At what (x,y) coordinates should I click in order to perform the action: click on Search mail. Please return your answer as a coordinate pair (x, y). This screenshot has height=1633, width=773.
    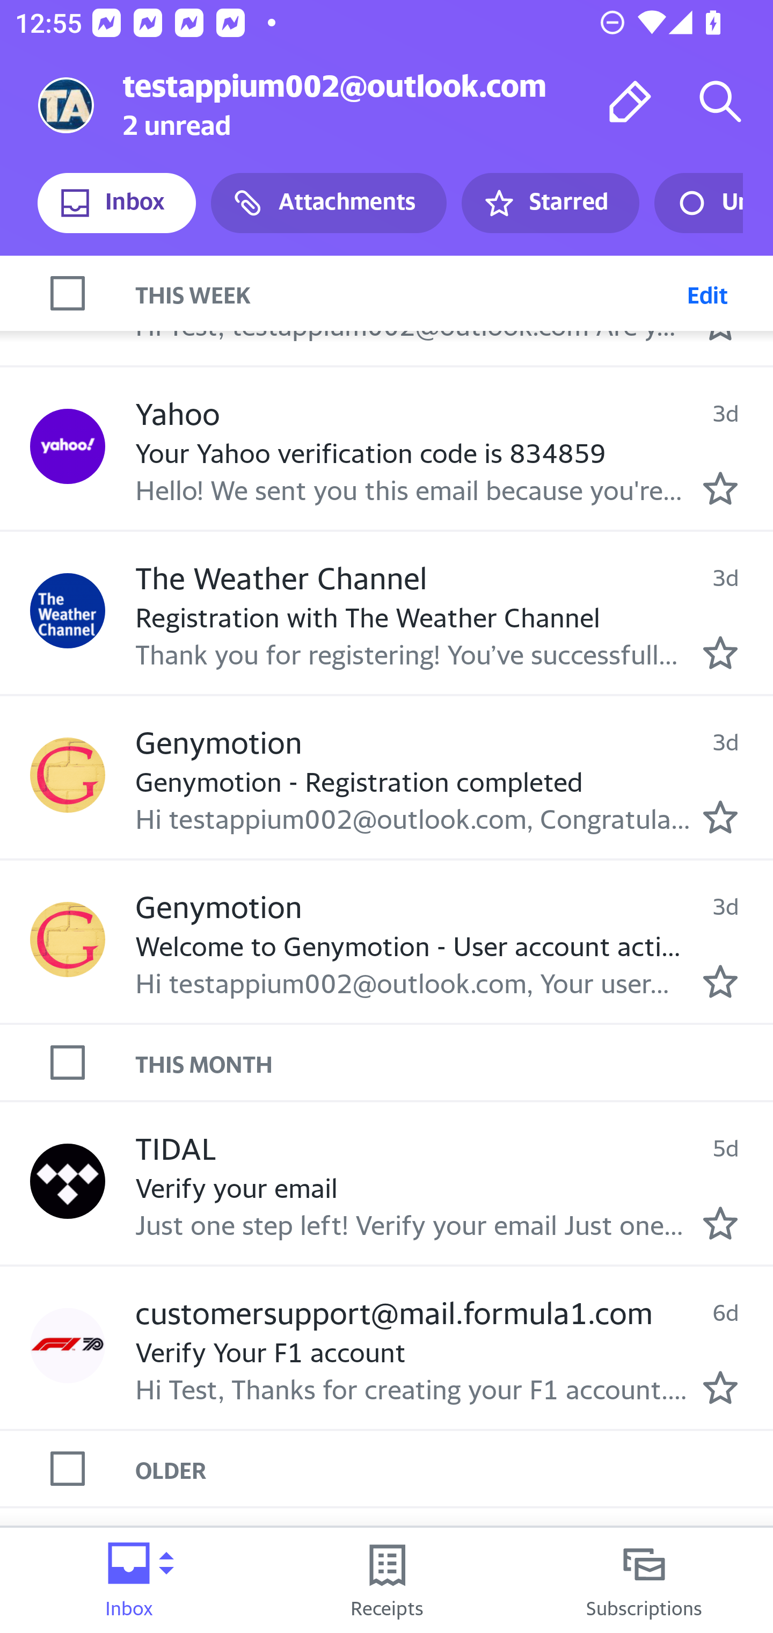
    Looking at the image, I should click on (720, 101).